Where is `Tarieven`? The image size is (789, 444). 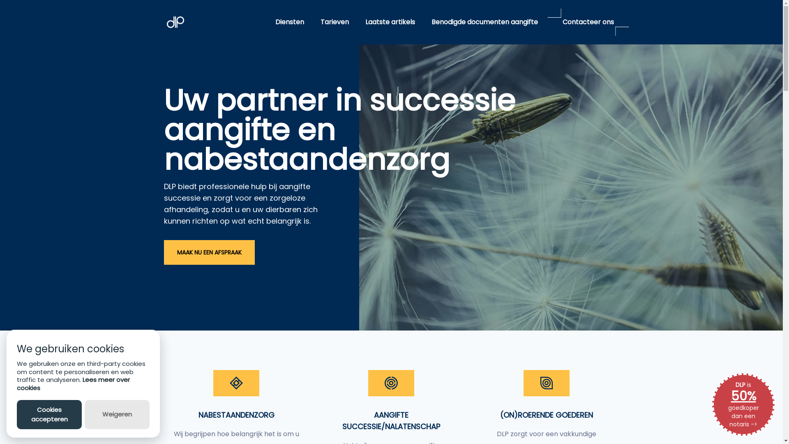
Tarieven is located at coordinates (335, 22).